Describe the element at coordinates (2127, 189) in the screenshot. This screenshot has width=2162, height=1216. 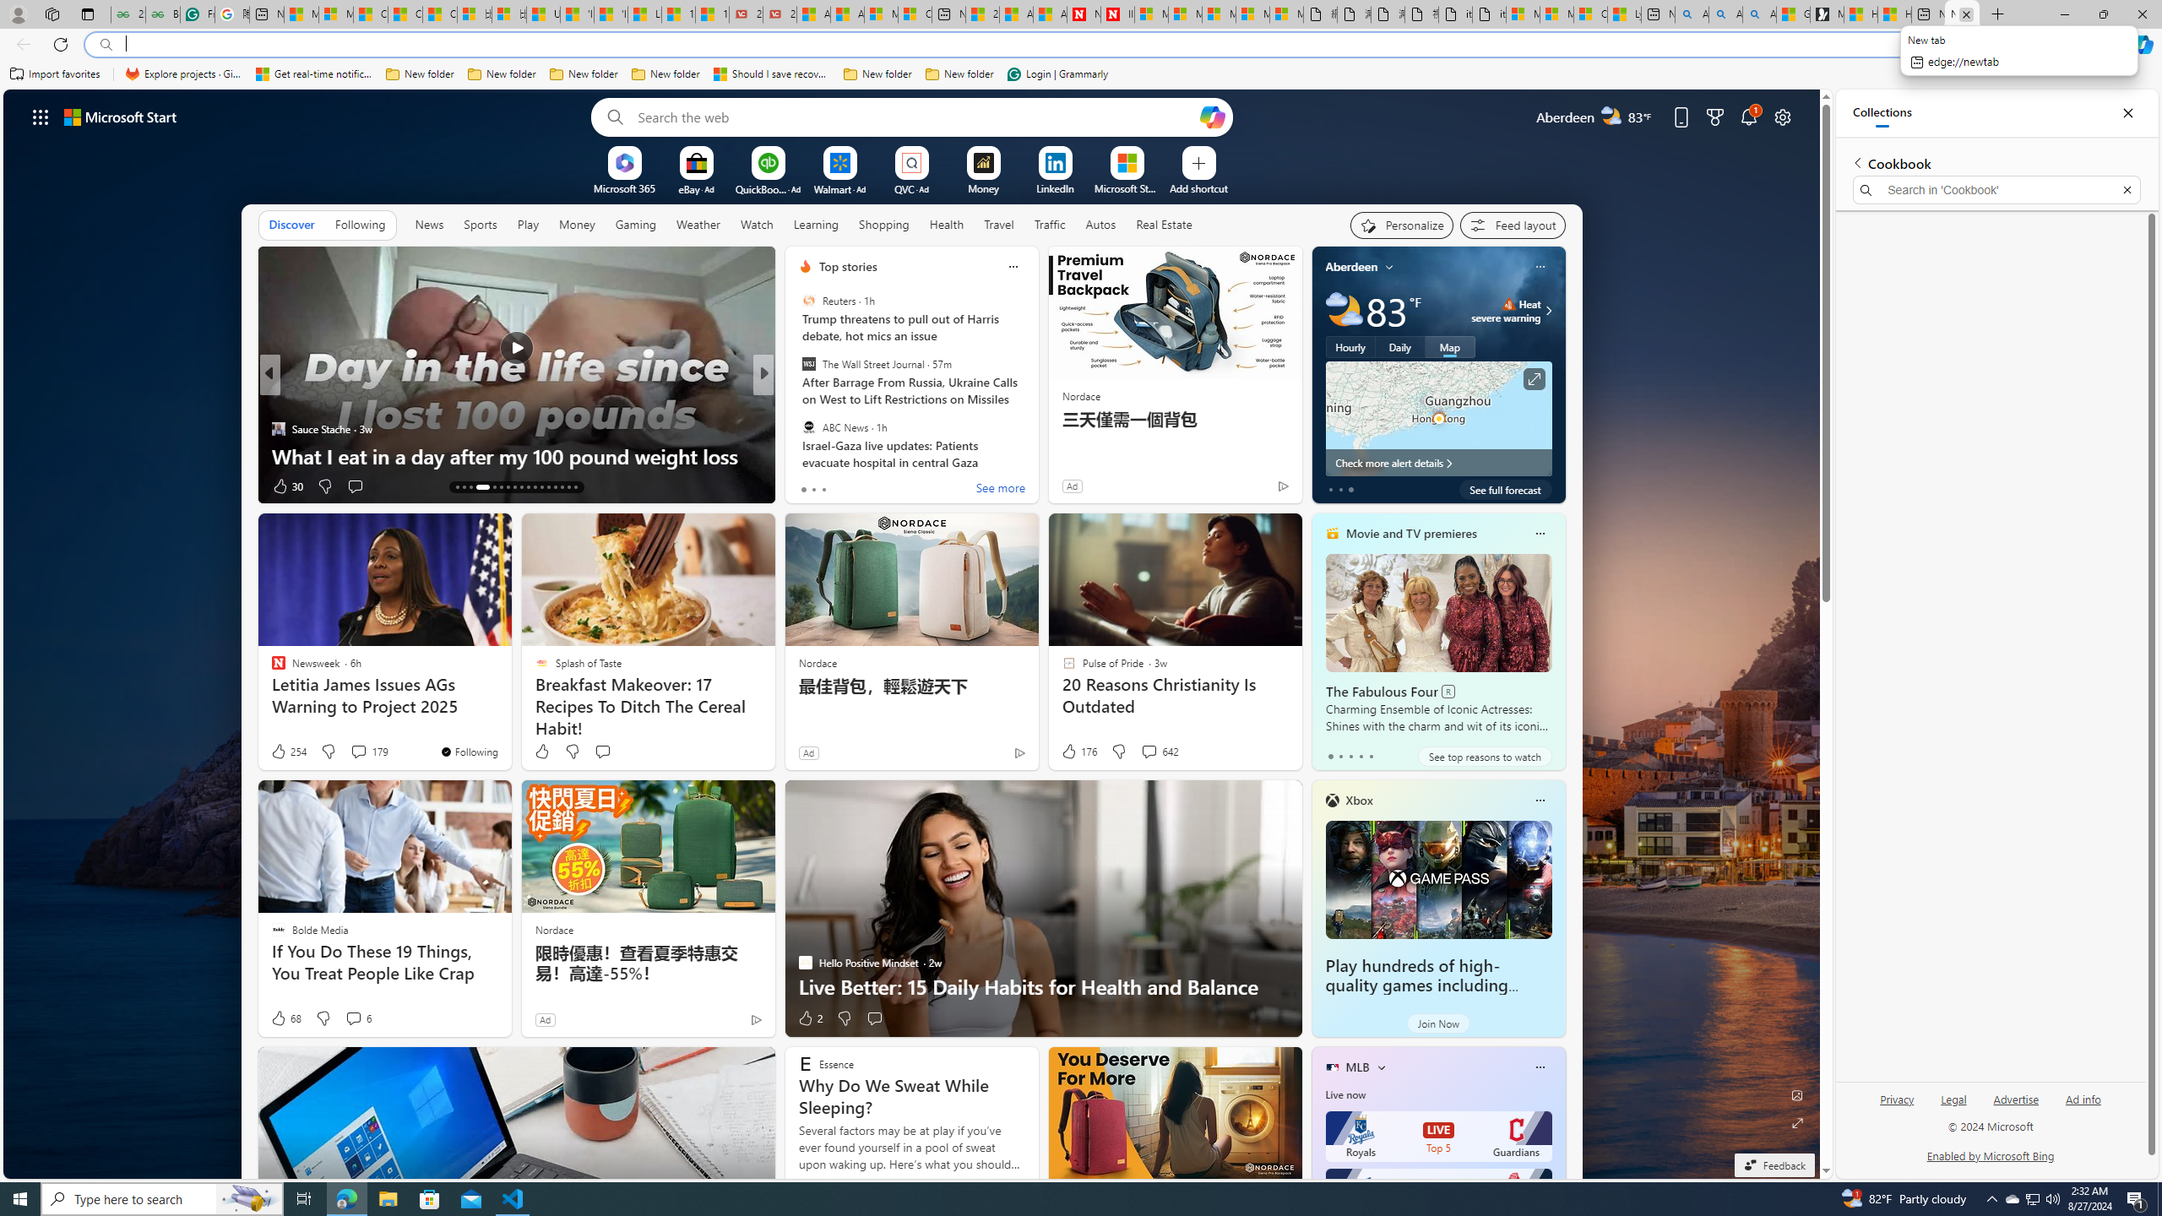
I see `Exit search` at that location.